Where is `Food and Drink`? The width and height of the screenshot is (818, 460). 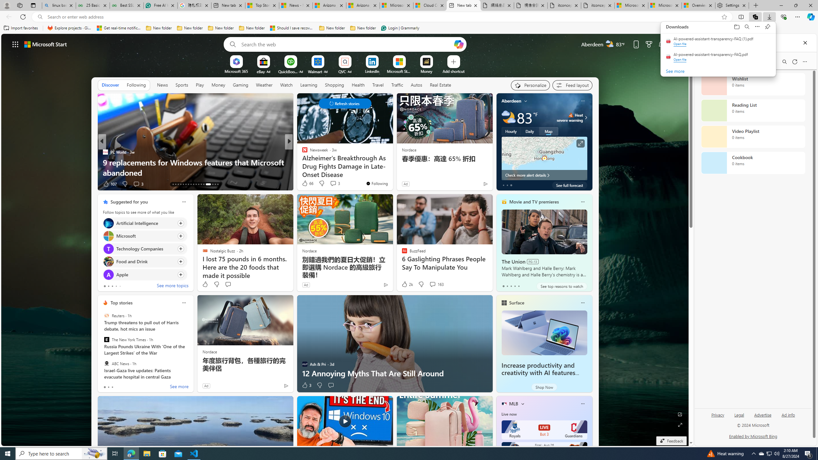
Food and Drink is located at coordinates (108, 262).